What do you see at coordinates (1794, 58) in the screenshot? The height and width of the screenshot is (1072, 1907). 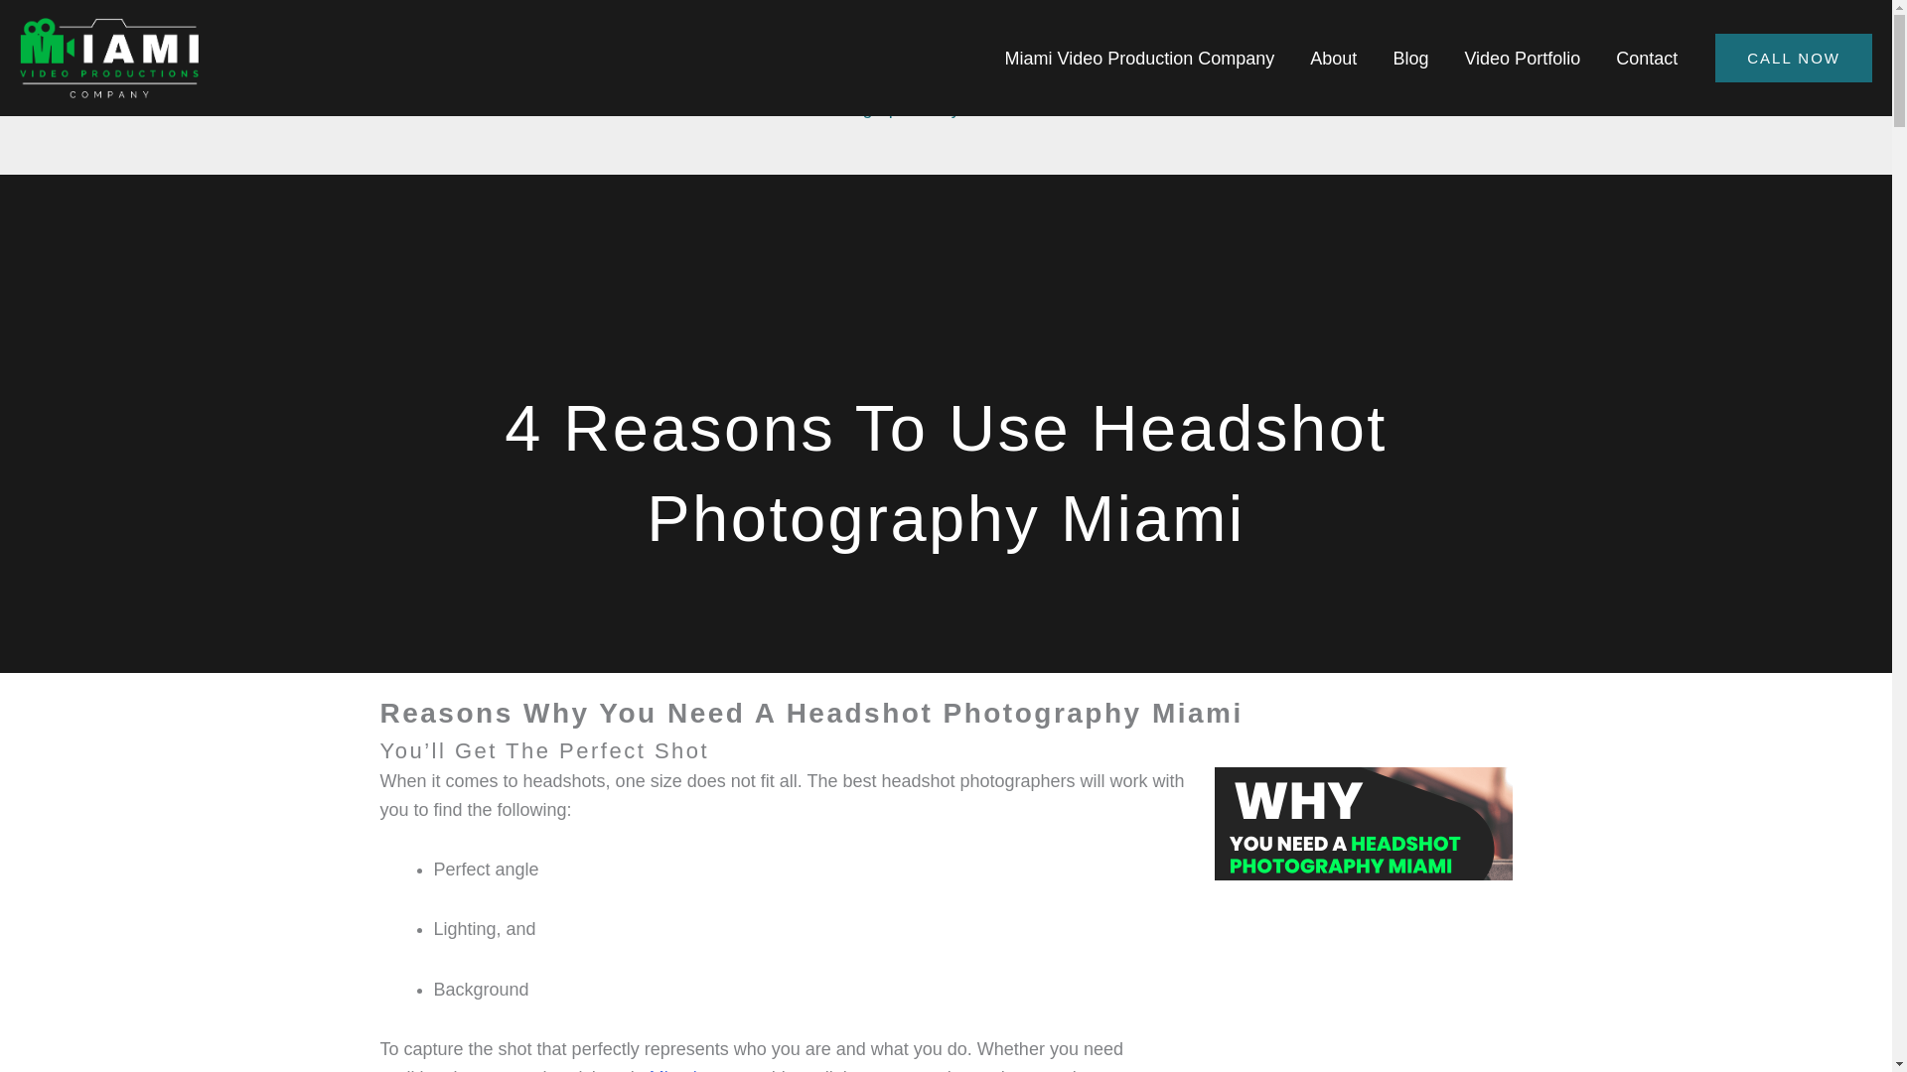 I see `CALL NOW` at bounding box center [1794, 58].